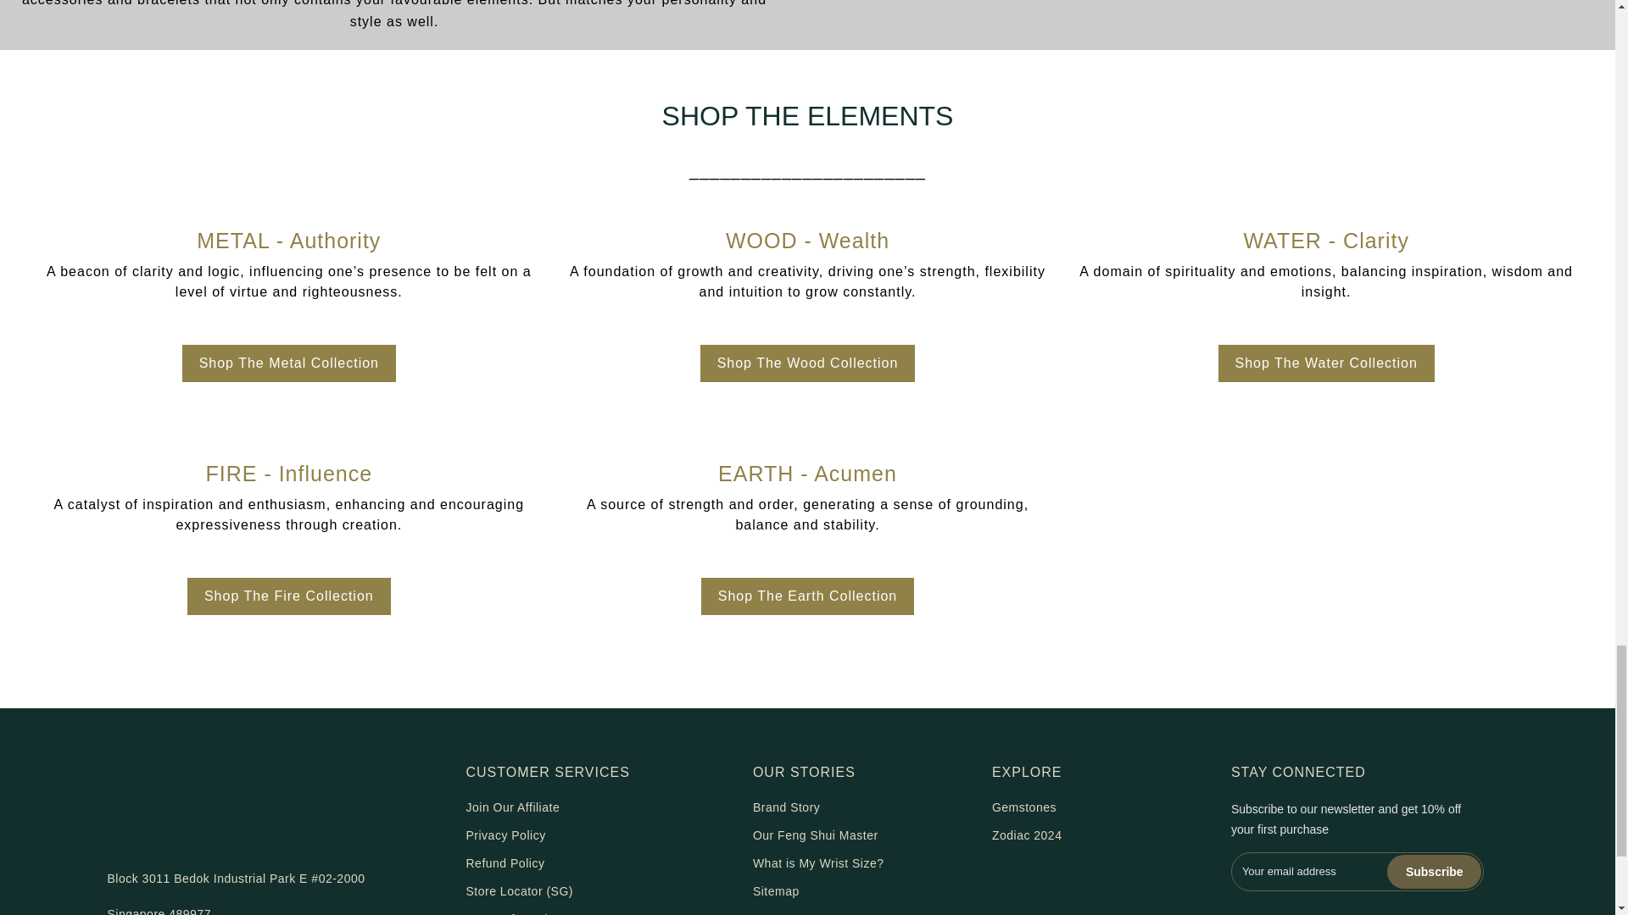 This screenshot has width=1628, height=915. Describe the element at coordinates (807, 363) in the screenshot. I see `Shop The Wood Collection` at that location.